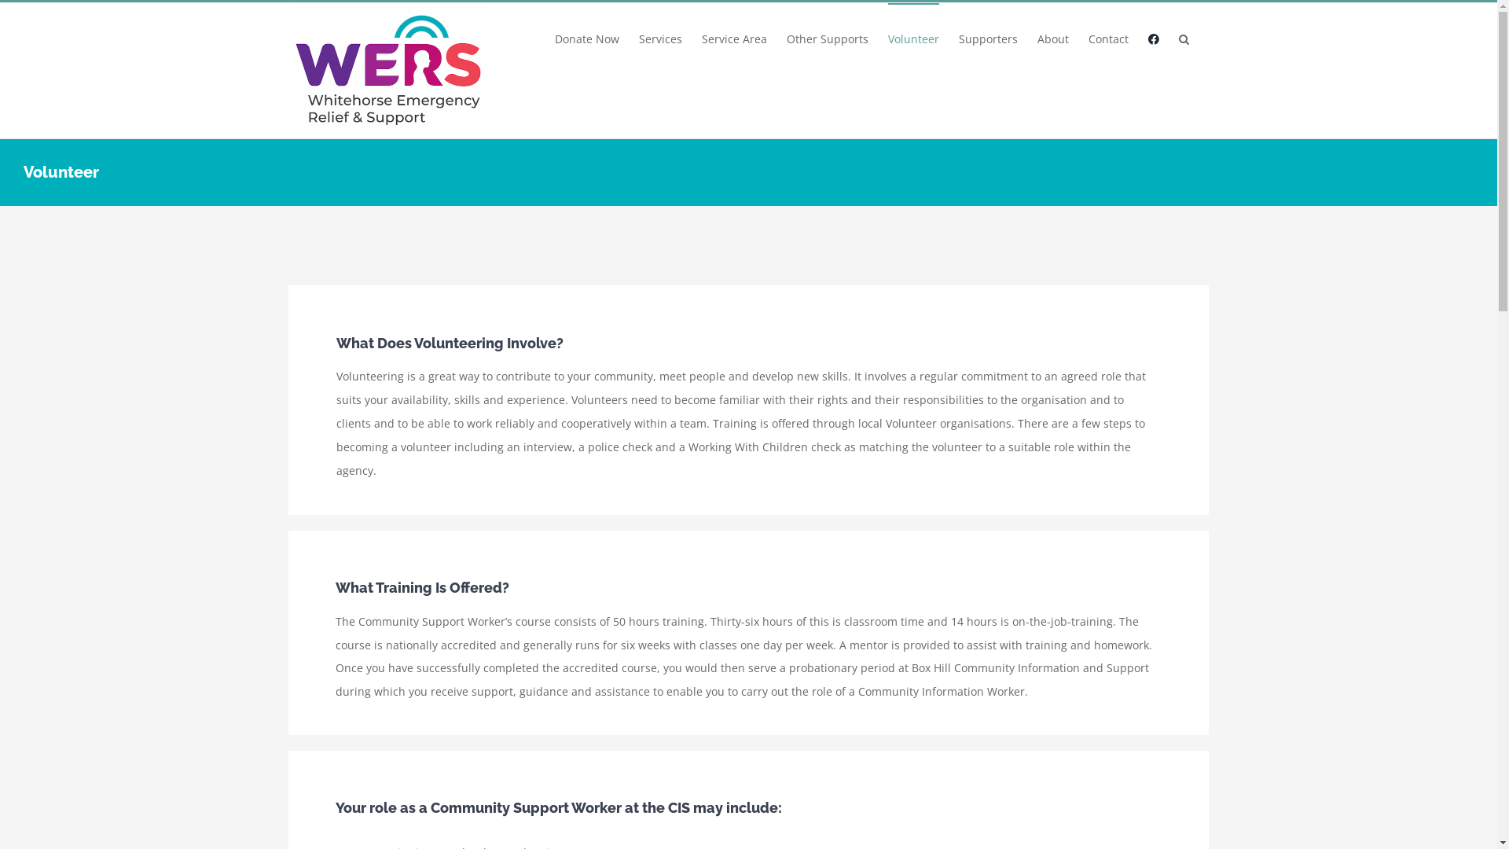  Describe the element at coordinates (1108, 39) in the screenshot. I see `Contact` at that location.